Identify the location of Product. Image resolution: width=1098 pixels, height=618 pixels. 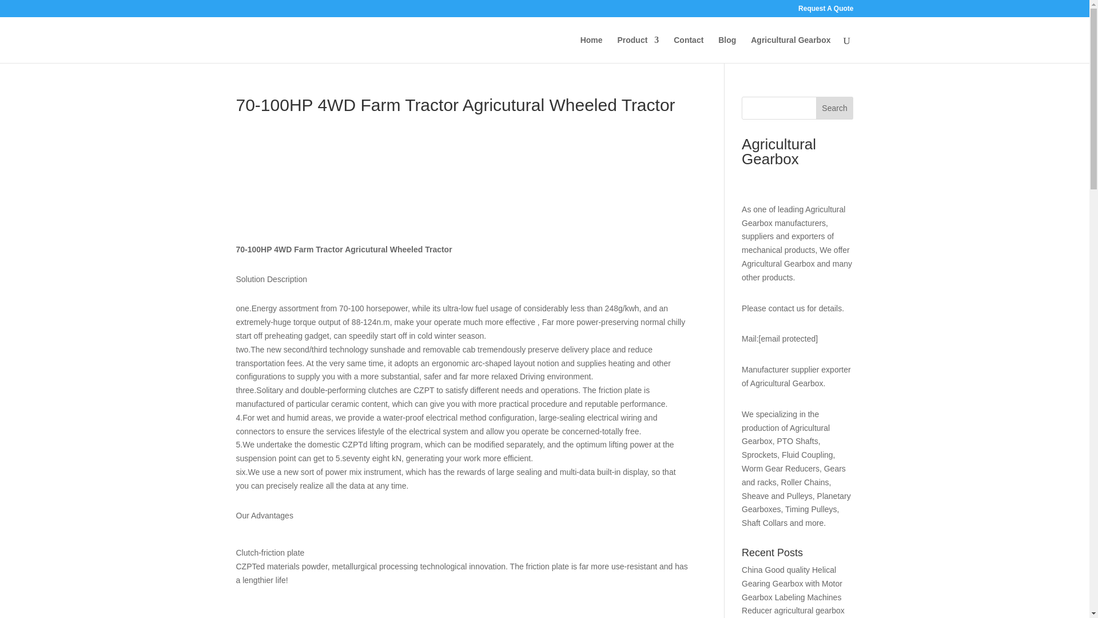
(638, 49).